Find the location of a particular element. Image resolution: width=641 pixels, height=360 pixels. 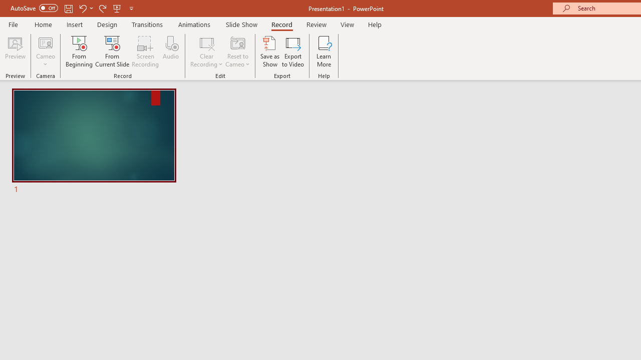

Reset to Cameo is located at coordinates (237, 51).